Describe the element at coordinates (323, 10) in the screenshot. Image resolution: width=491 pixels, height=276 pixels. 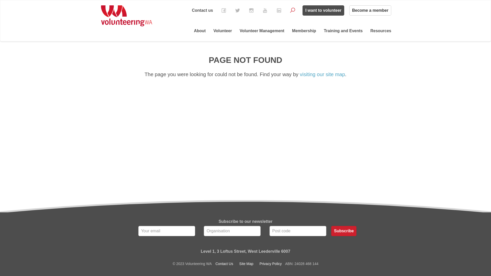
I see `I want to volunteer` at that location.